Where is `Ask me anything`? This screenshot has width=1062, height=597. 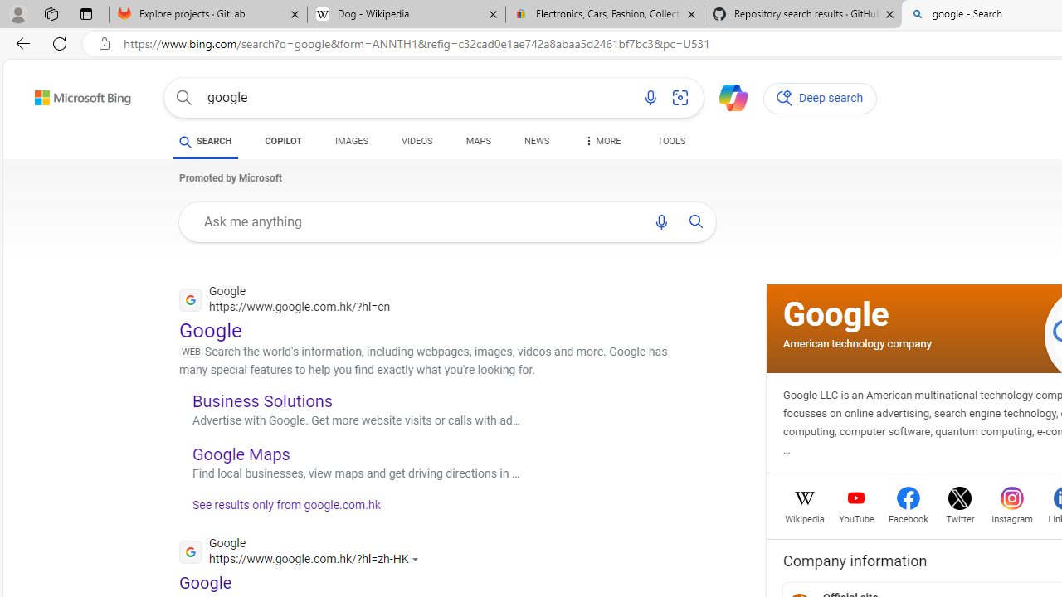 Ask me anything is located at coordinates (417, 221).